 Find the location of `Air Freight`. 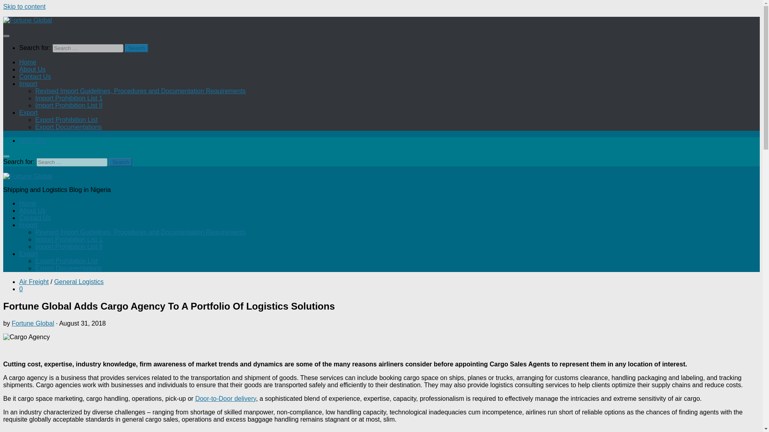

Air Freight is located at coordinates (34, 282).